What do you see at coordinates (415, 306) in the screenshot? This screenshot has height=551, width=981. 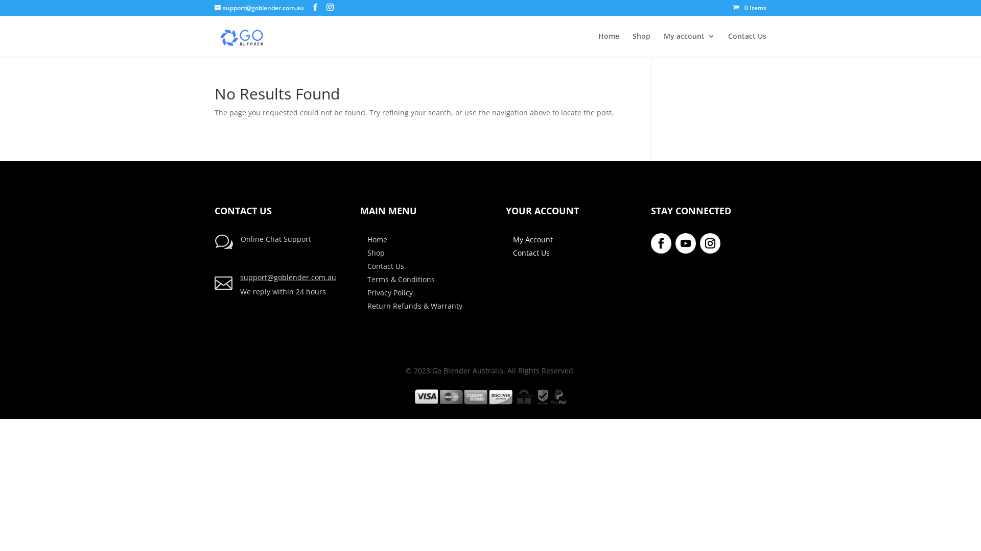 I see `Return Refunds & Warranty` at bounding box center [415, 306].